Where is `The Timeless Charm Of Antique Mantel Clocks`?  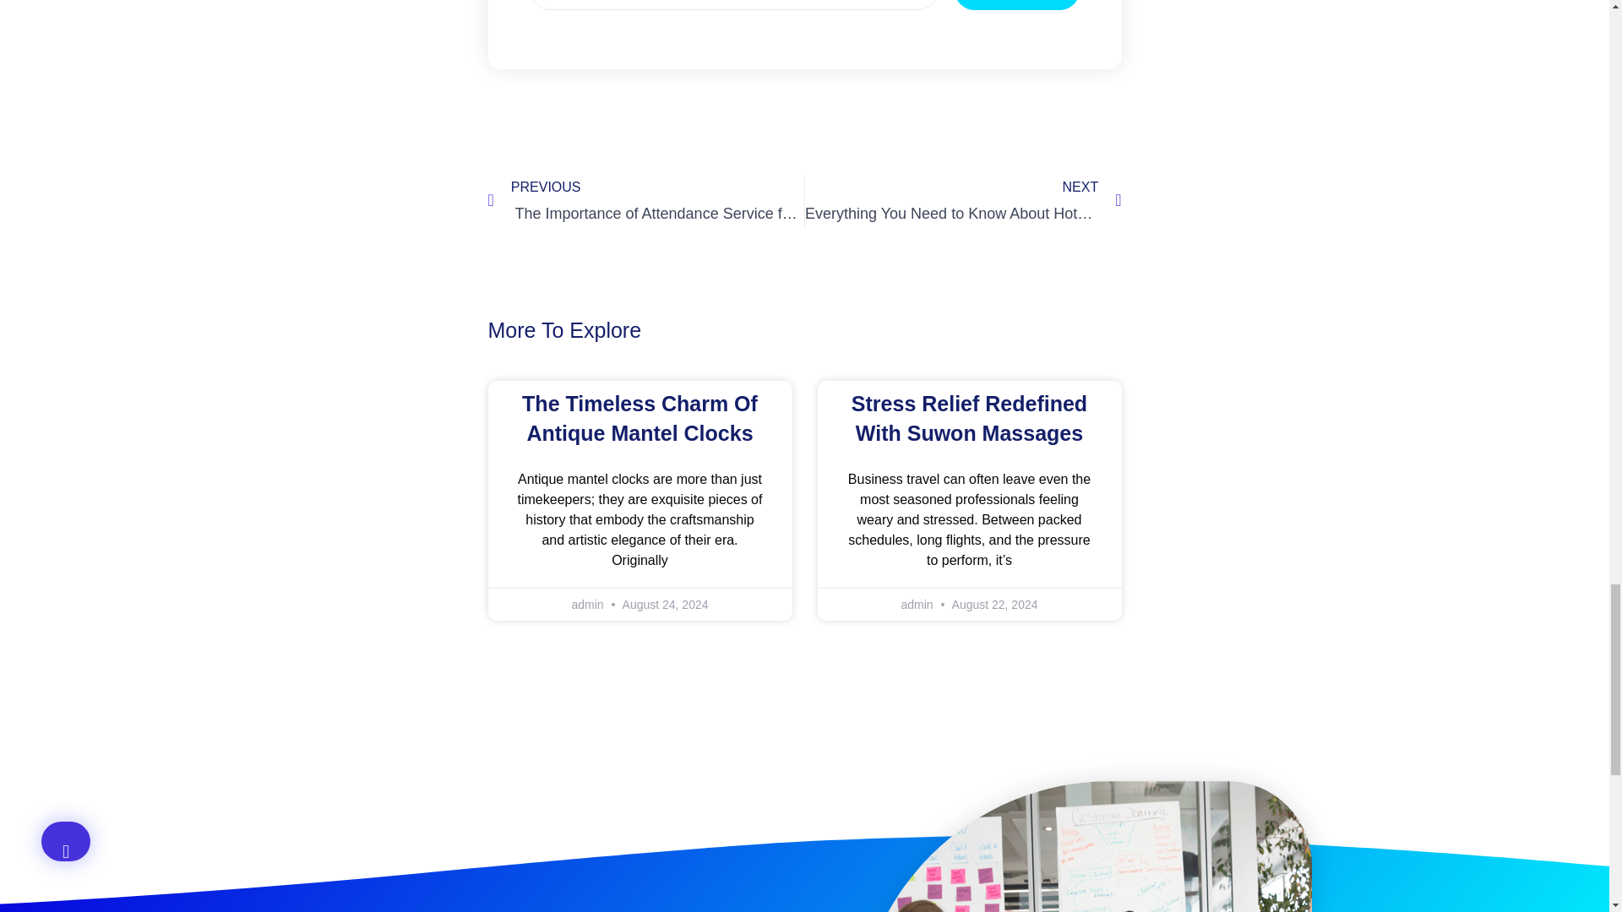
The Timeless Charm Of Antique Mantel Clocks is located at coordinates (640, 419).